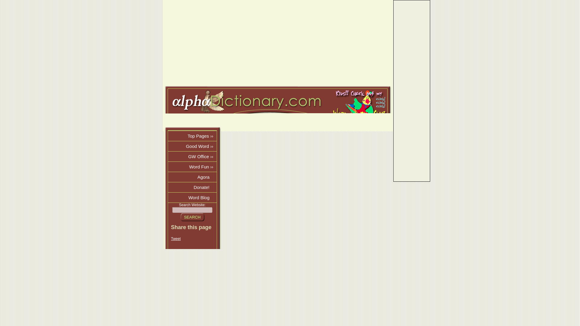 The image size is (580, 326). What do you see at coordinates (192, 136) in the screenshot?
I see `Top Pages` at bounding box center [192, 136].